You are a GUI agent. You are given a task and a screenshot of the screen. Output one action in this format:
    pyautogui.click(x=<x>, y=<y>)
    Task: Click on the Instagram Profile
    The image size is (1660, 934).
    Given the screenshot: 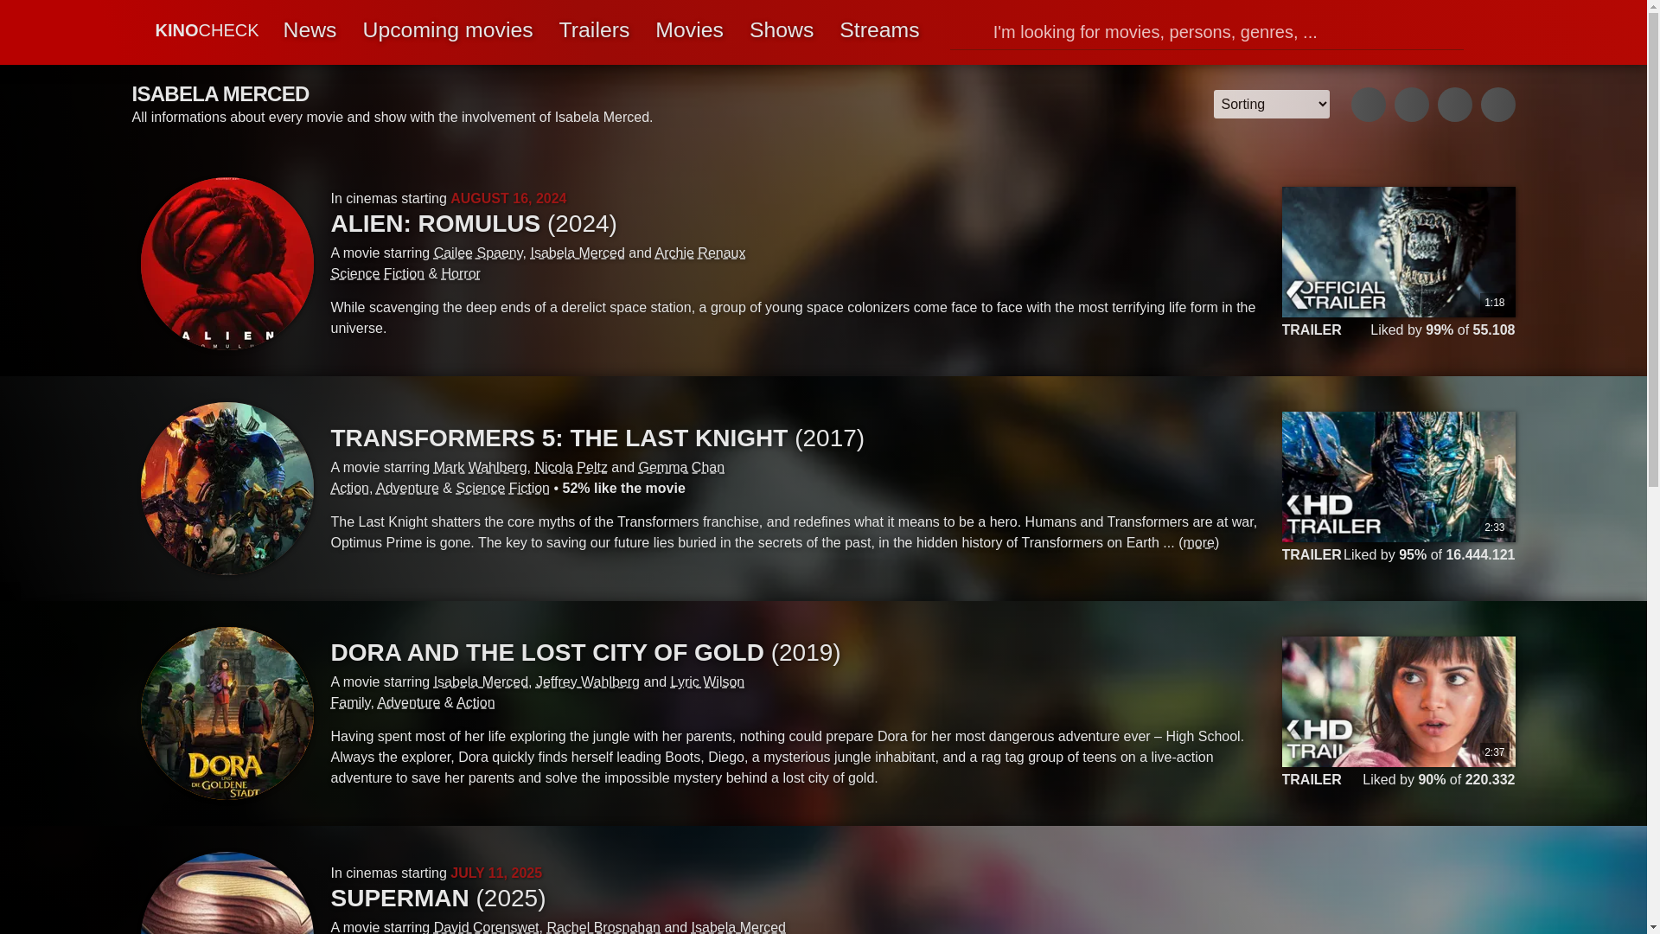 What is the action you would take?
    pyautogui.click(x=1454, y=105)
    